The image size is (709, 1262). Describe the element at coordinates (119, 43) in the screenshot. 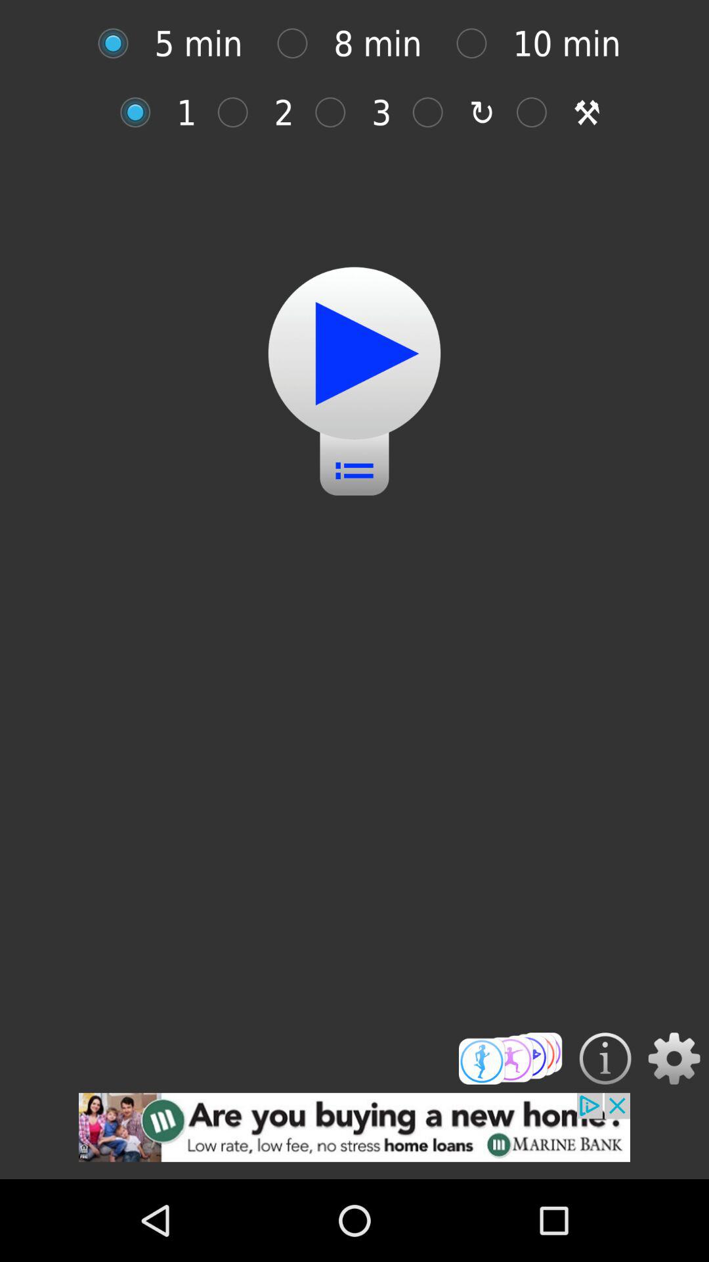

I see `click to five minutes option` at that location.